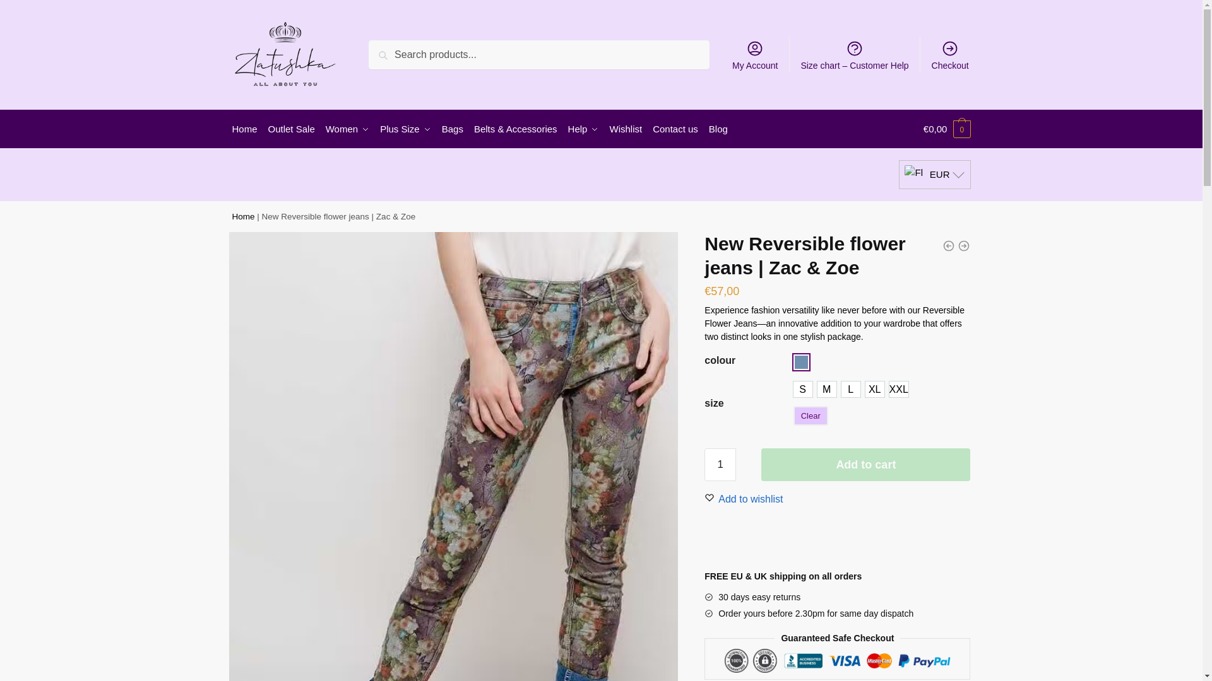 The width and height of the screenshot is (1212, 681). What do you see at coordinates (405, 129) in the screenshot?
I see `Plus Size` at bounding box center [405, 129].